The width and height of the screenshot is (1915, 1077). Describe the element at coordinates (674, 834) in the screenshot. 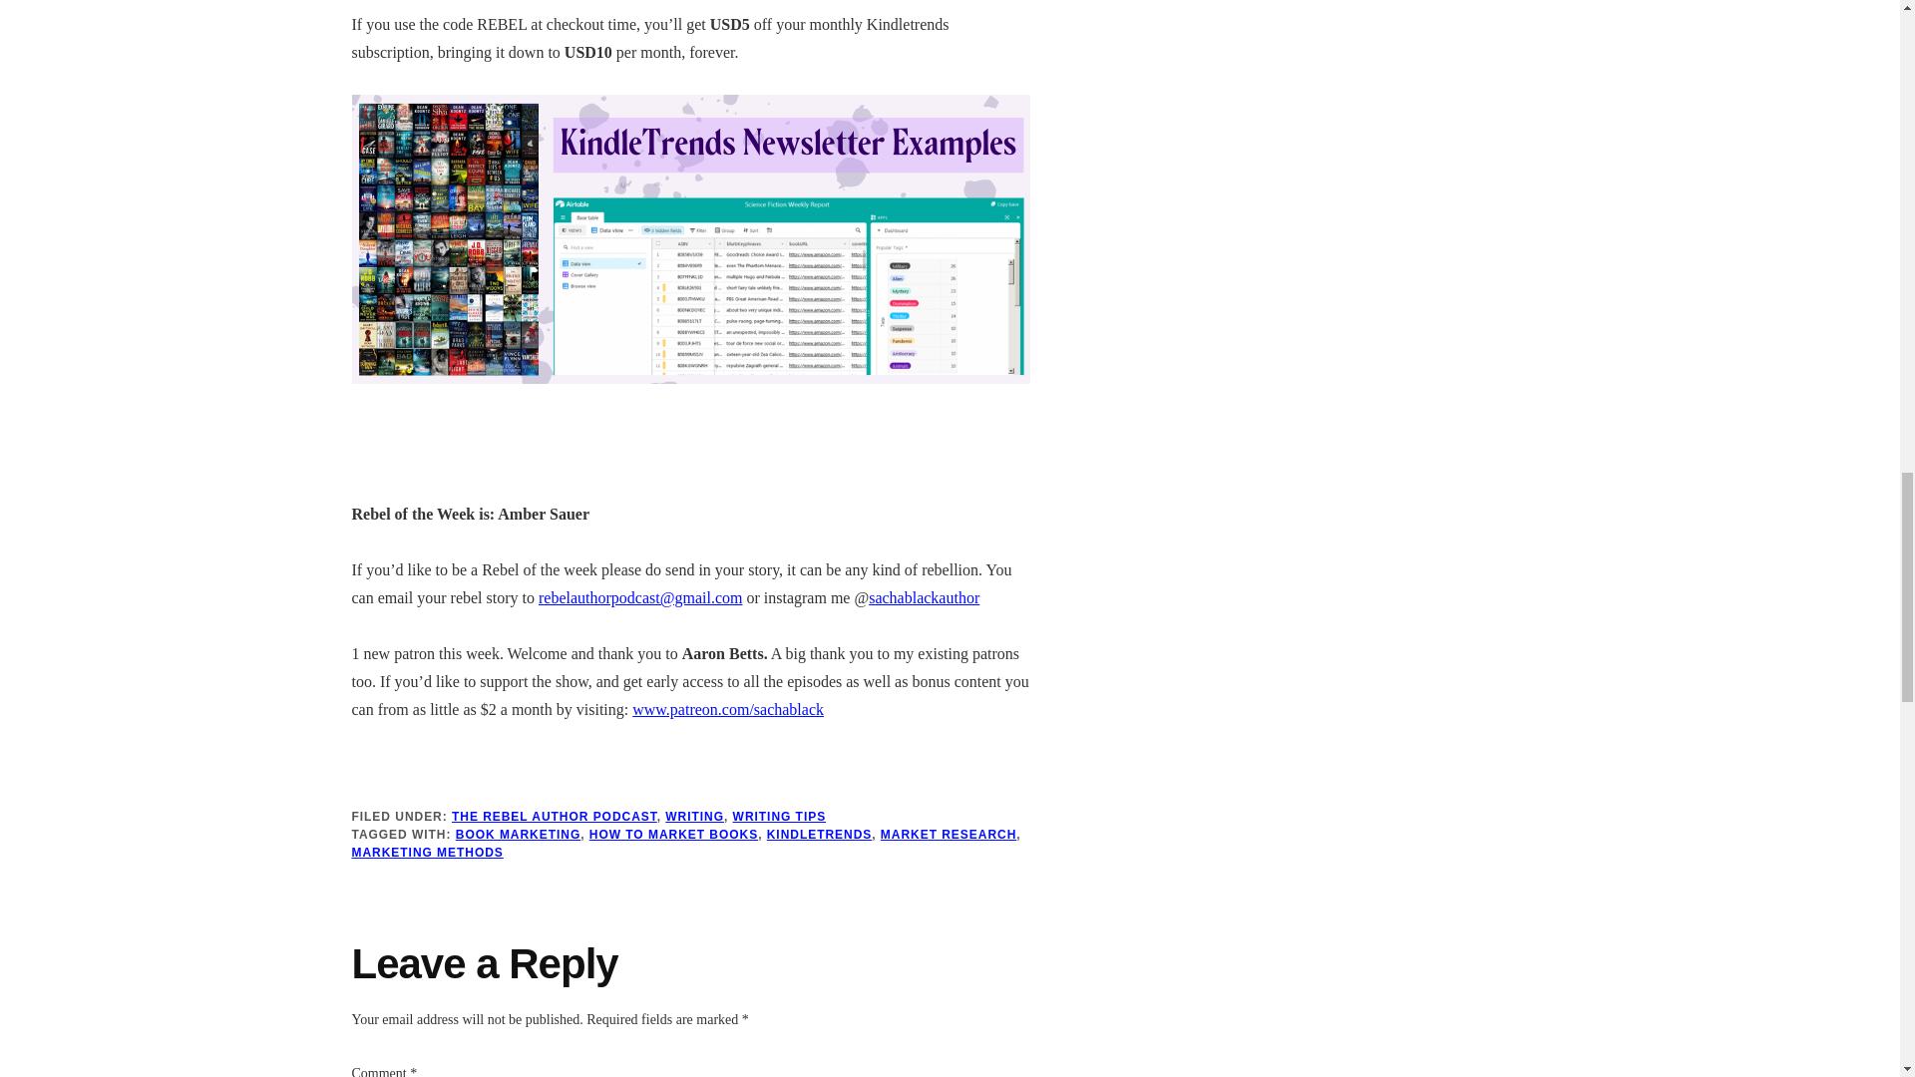

I see `HOW TO MARKET BOOKS` at that location.